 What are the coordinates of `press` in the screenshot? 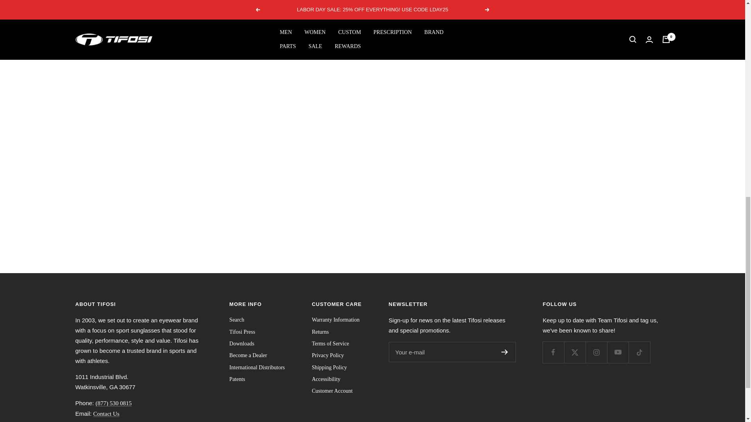 It's located at (329, 367).